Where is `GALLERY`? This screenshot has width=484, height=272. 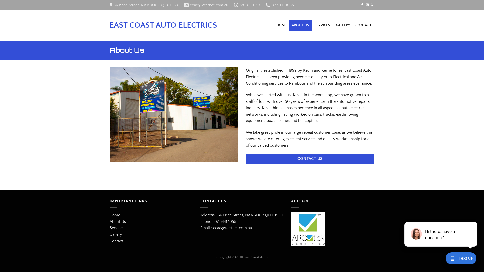
GALLERY is located at coordinates (343, 25).